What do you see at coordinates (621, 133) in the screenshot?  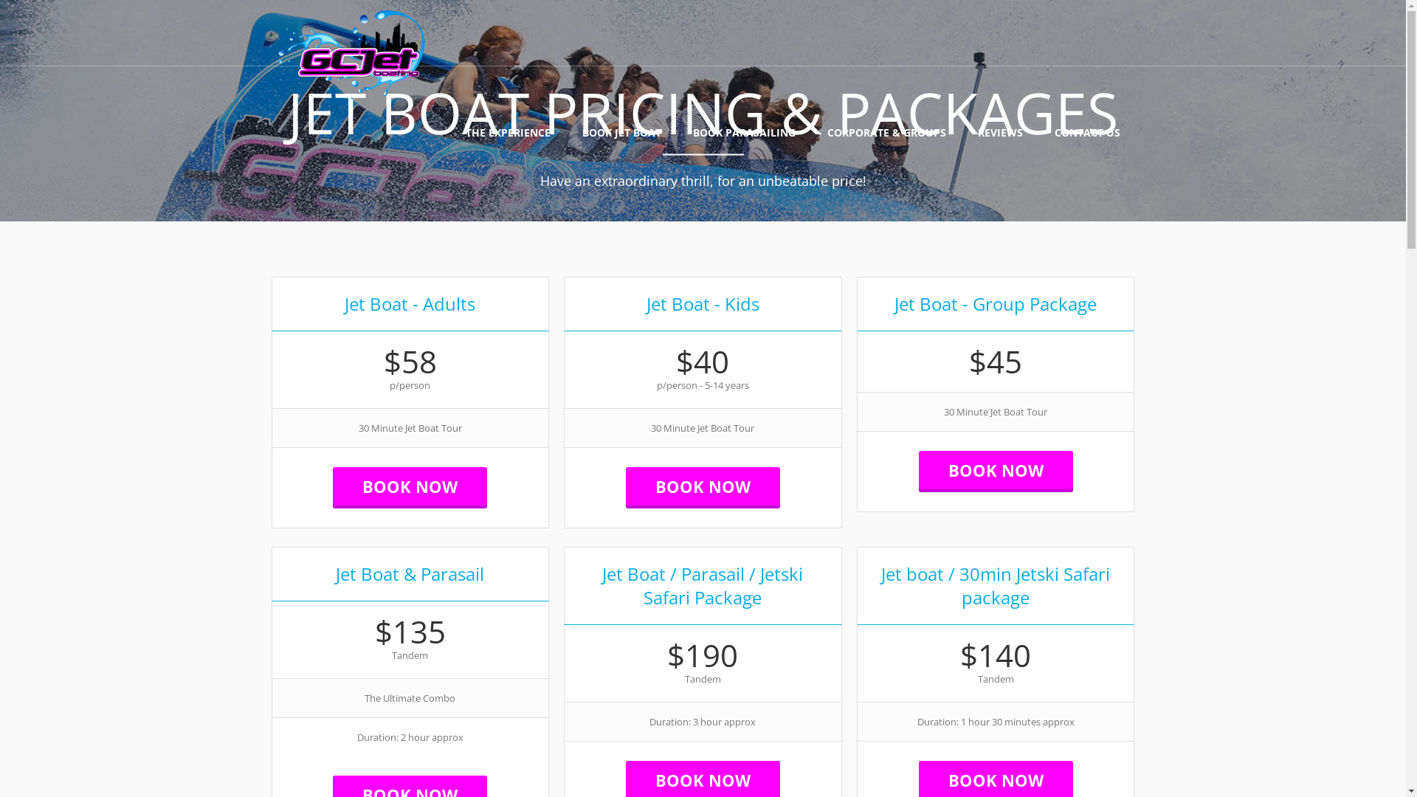 I see `BOOK JET BOAT` at bounding box center [621, 133].